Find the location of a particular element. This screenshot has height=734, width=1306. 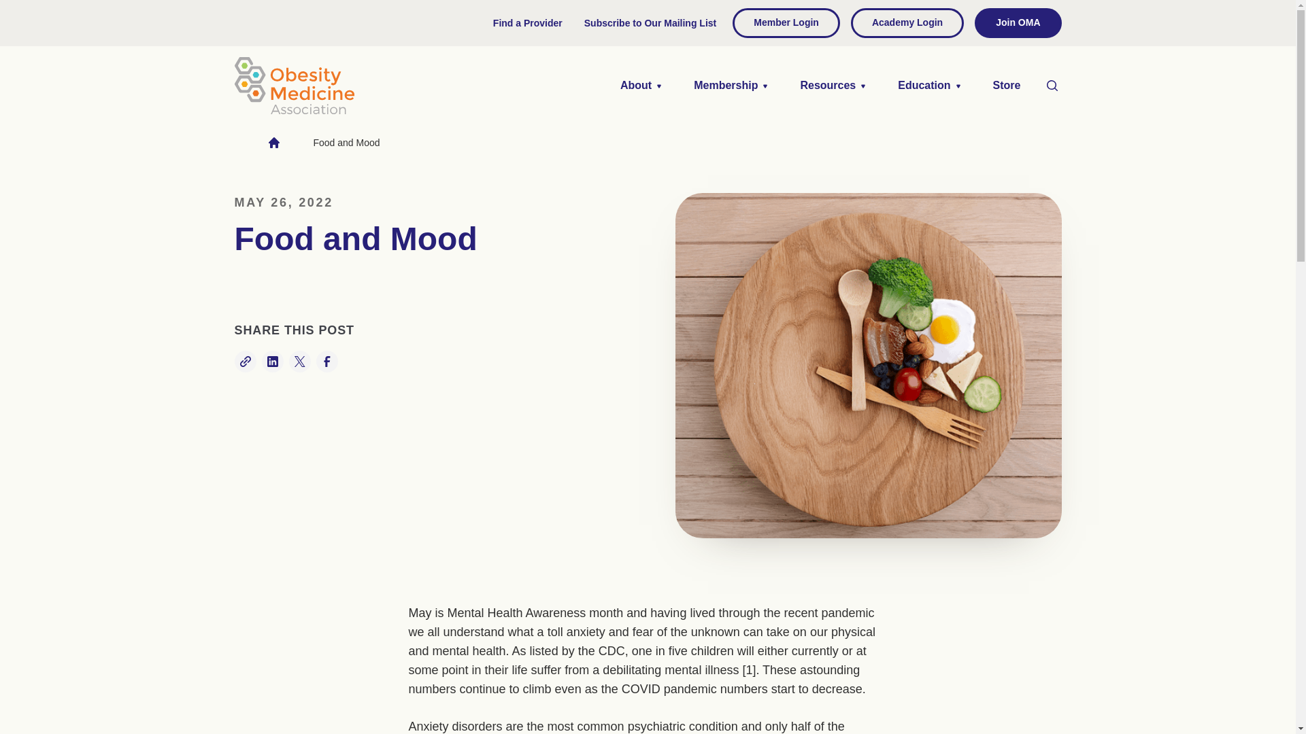

Join OMA is located at coordinates (1018, 23).